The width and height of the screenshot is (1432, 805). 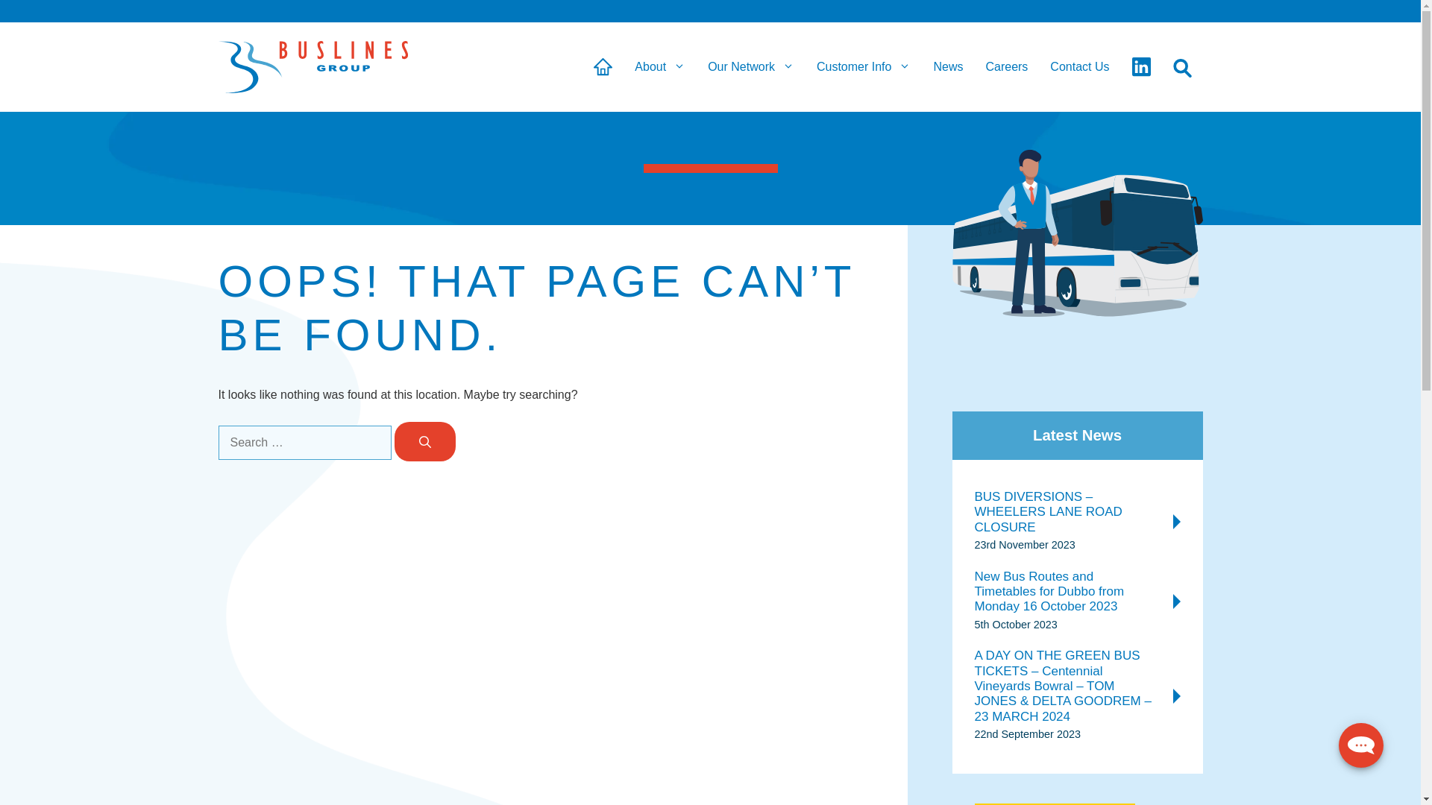 What do you see at coordinates (1077, 435) in the screenshot?
I see `Latest News` at bounding box center [1077, 435].